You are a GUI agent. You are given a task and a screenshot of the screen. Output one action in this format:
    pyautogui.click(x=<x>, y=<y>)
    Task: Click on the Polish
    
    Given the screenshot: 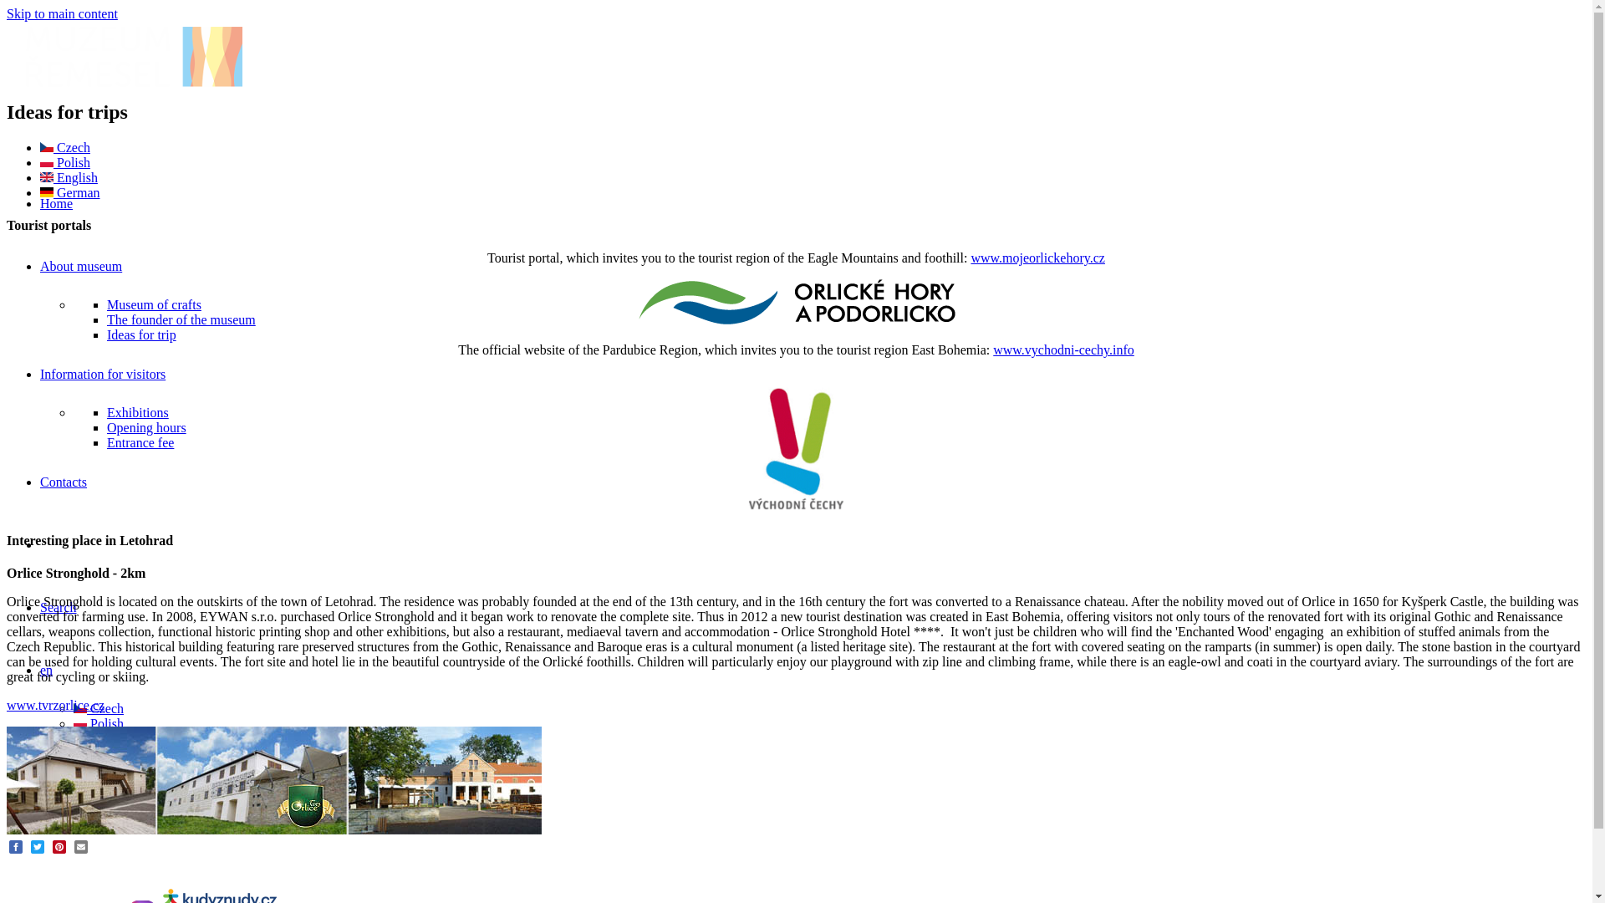 What is the action you would take?
    pyautogui.click(x=65, y=162)
    